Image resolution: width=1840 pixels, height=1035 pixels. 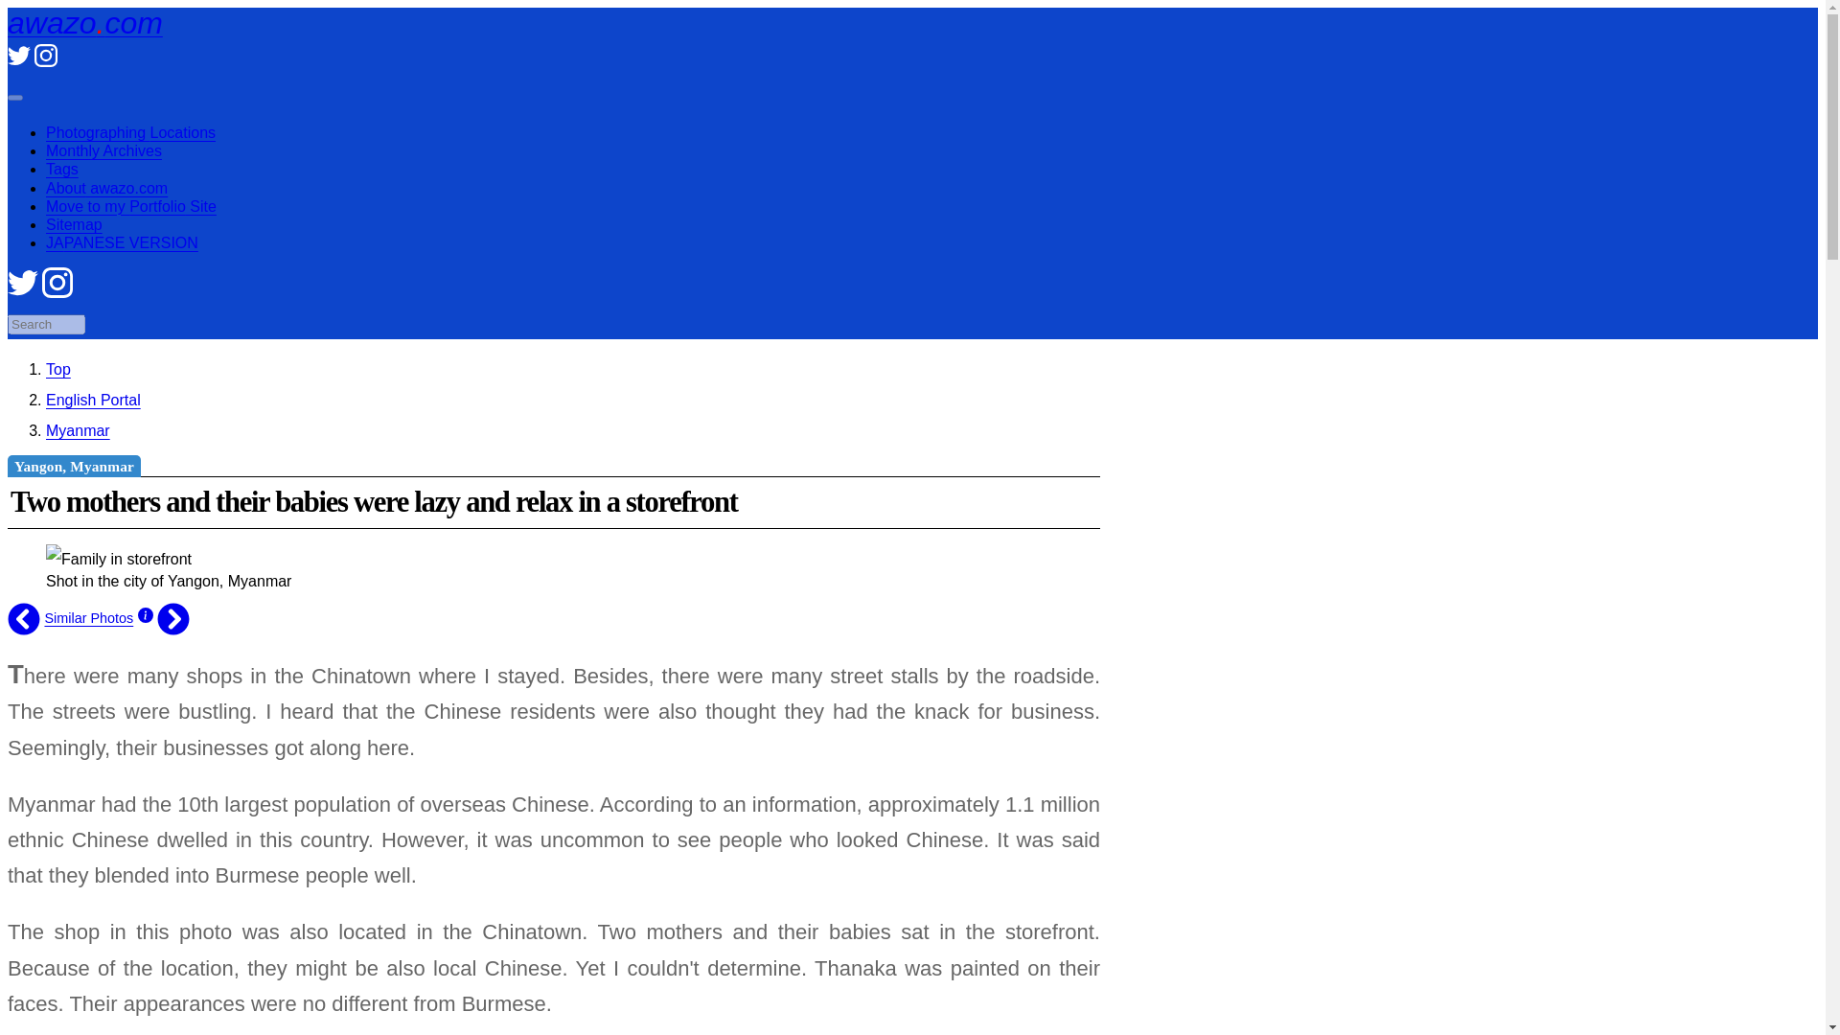 What do you see at coordinates (131, 206) in the screenshot?
I see `Move to my Portfolio Site` at bounding box center [131, 206].